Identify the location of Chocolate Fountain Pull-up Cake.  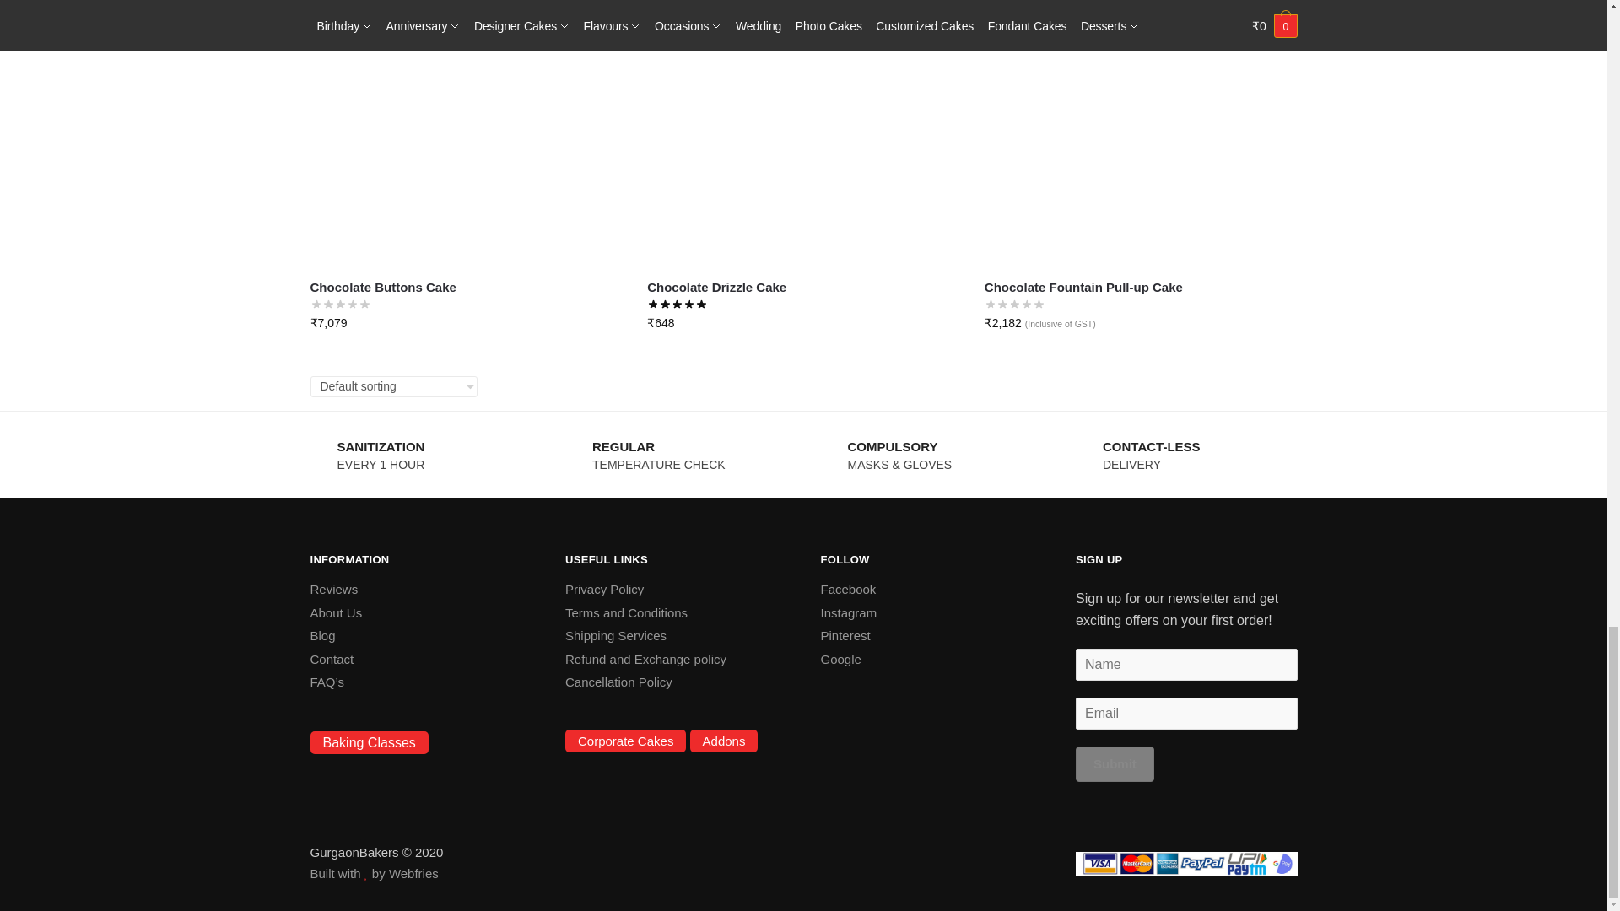
(1141, 133).